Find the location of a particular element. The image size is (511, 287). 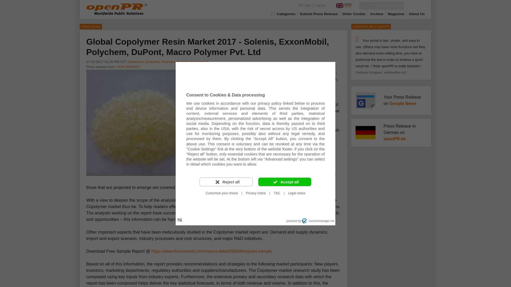

PR-Wiki is located at coordinates (304, 5).